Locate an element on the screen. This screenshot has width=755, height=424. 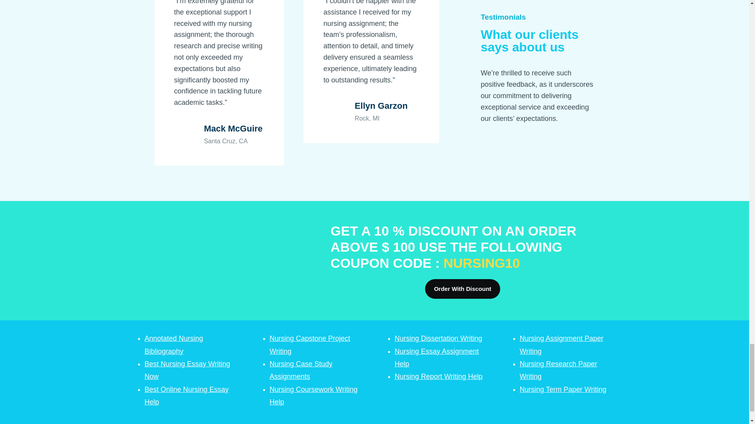
Nursing Capstone Project Writing is located at coordinates (310, 345).